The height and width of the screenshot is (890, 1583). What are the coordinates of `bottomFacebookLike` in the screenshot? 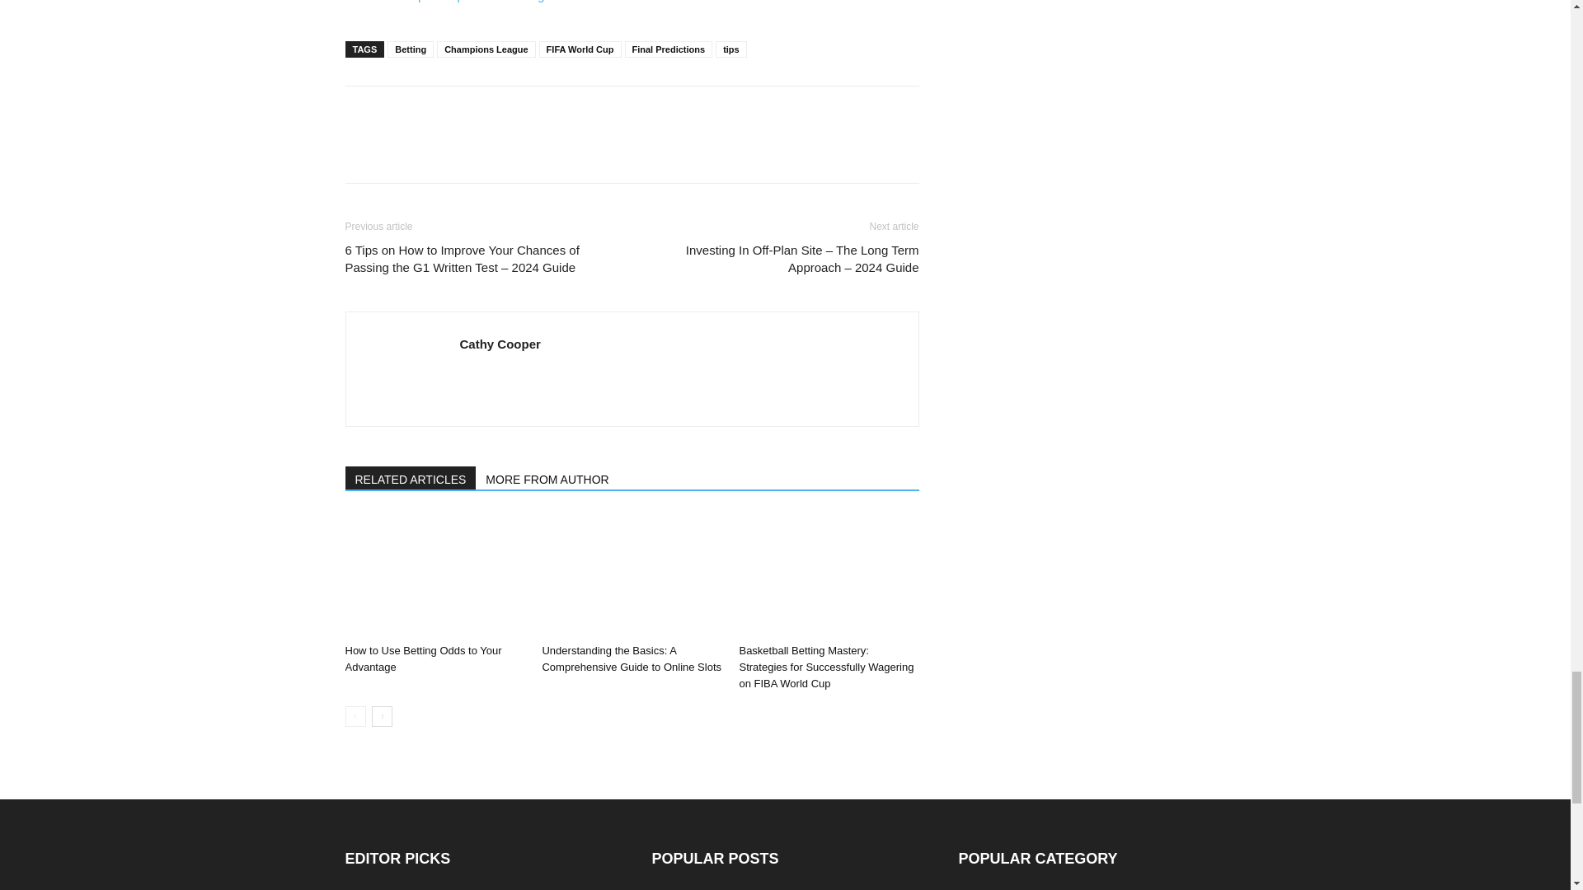 It's located at (468, 112).